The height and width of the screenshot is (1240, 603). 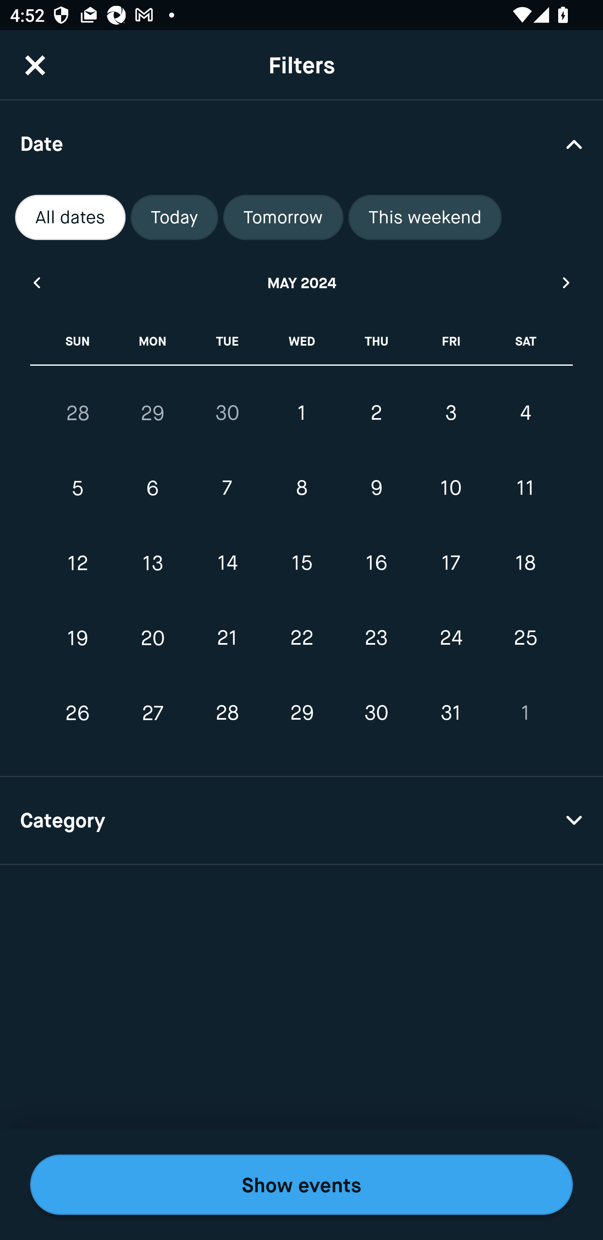 What do you see at coordinates (301, 1185) in the screenshot?
I see `Show events` at bounding box center [301, 1185].